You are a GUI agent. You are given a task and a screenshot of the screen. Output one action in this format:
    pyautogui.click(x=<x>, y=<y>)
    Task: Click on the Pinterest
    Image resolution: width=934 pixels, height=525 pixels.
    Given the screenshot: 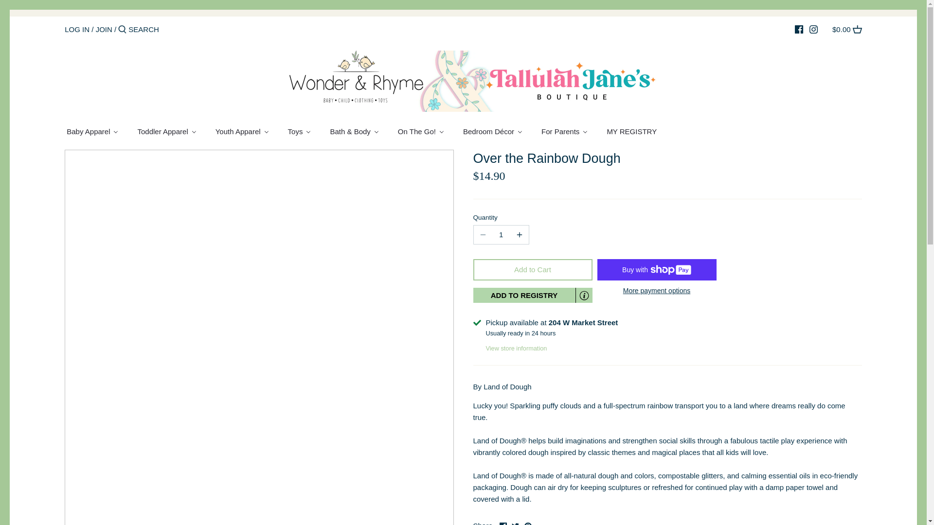 What is the action you would take?
    pyautogui.click(x=527, y=524)
    